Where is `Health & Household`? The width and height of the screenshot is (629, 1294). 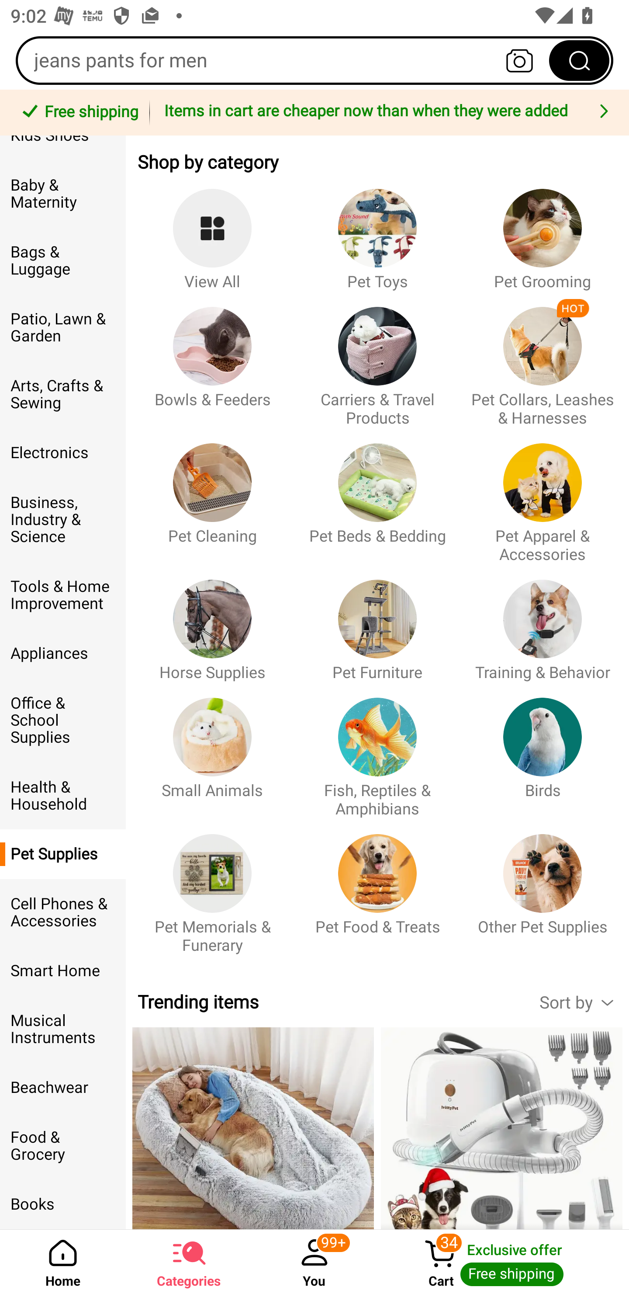 Health & Household is located at coordinates (63, 796).